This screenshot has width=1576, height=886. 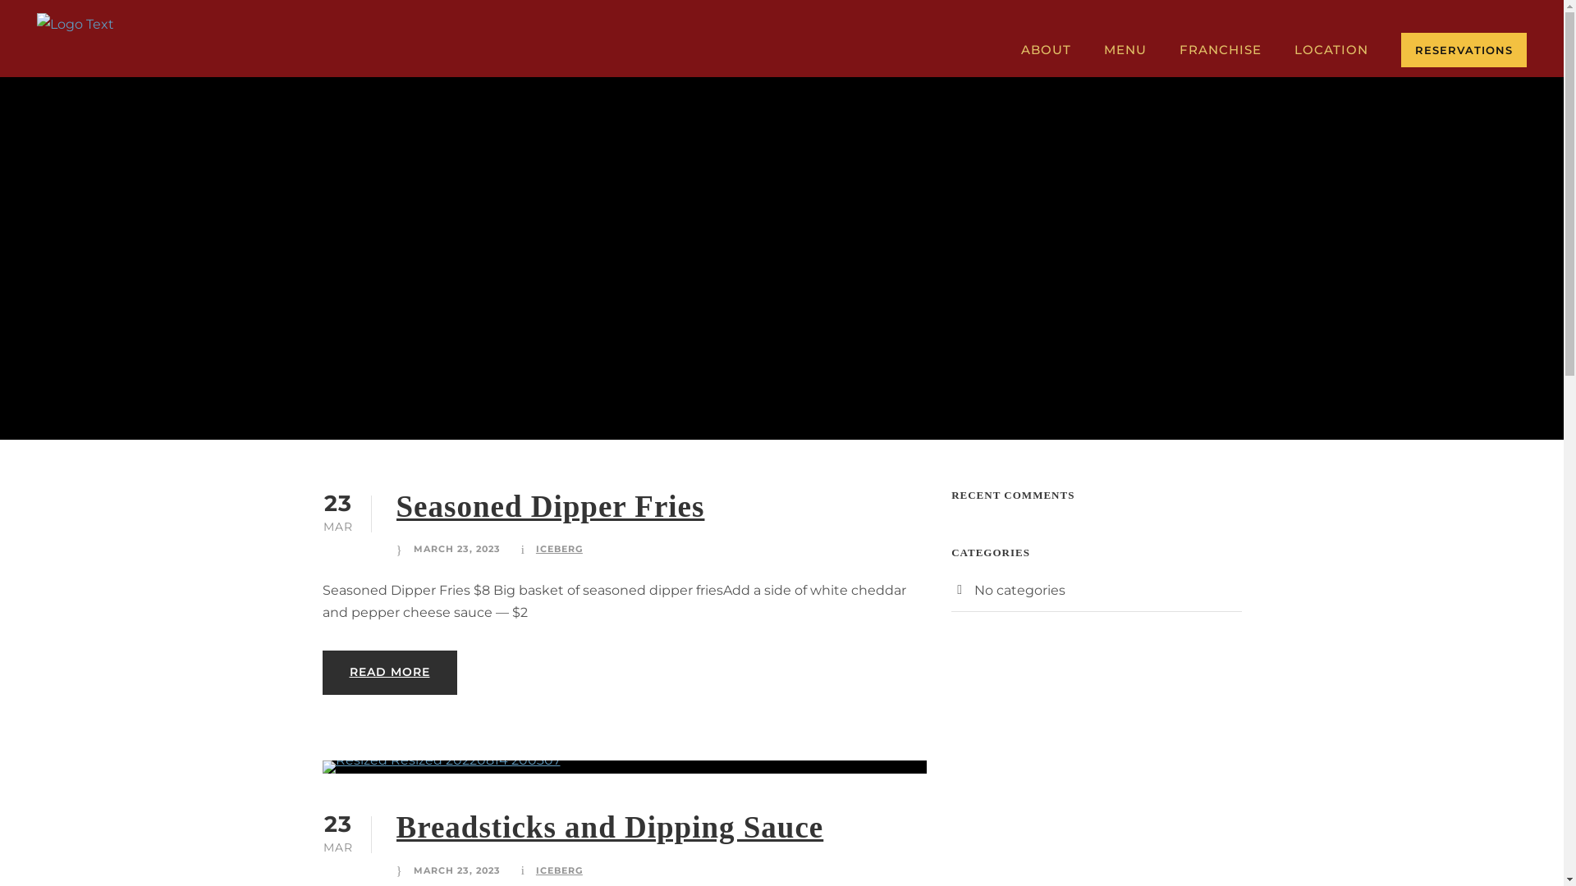 What do you see at coordinates (550, 505) in the screenshot?
I see `Seasoned Dipper Fries` at bounding box center [550, 505].